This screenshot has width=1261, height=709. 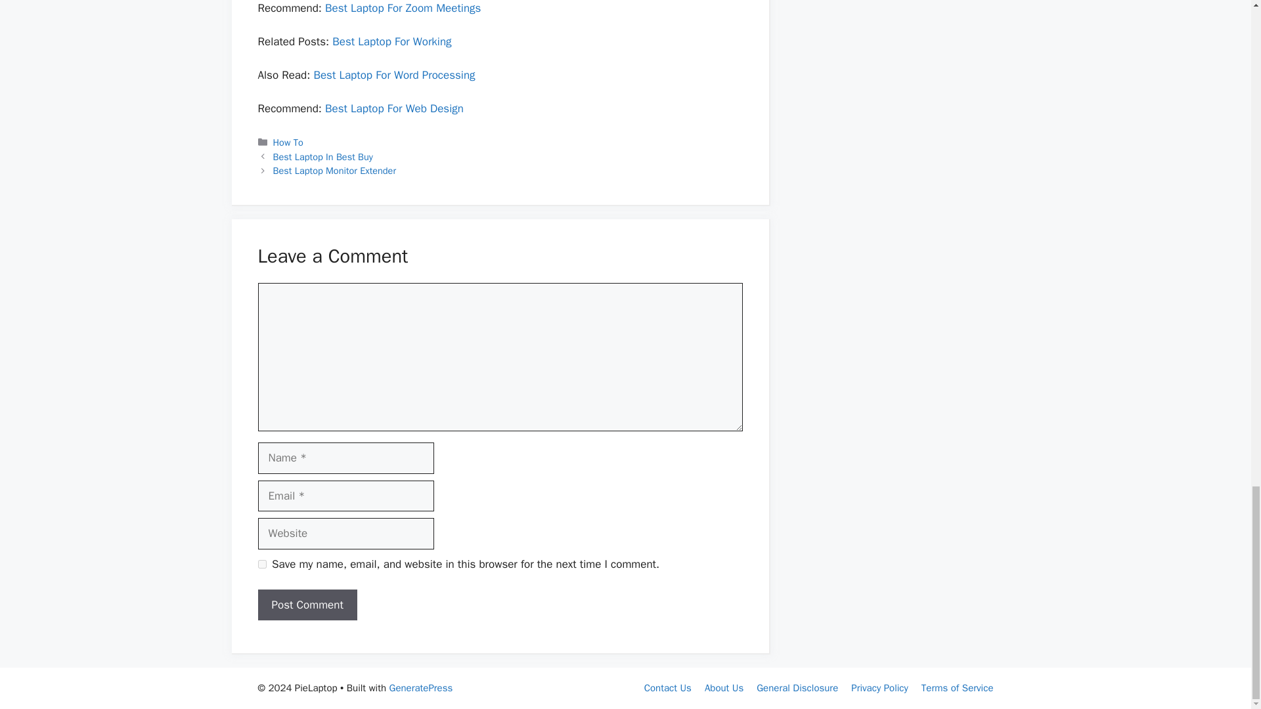 I want to click on Best Laptop Monitor Extender, so click(x=334, y=170).